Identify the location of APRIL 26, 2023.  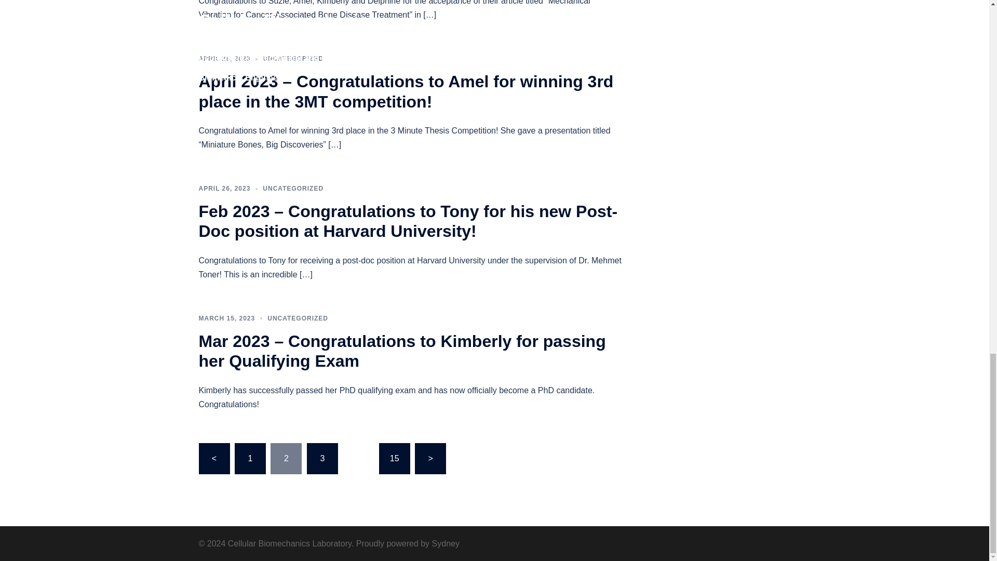
(224, 58).